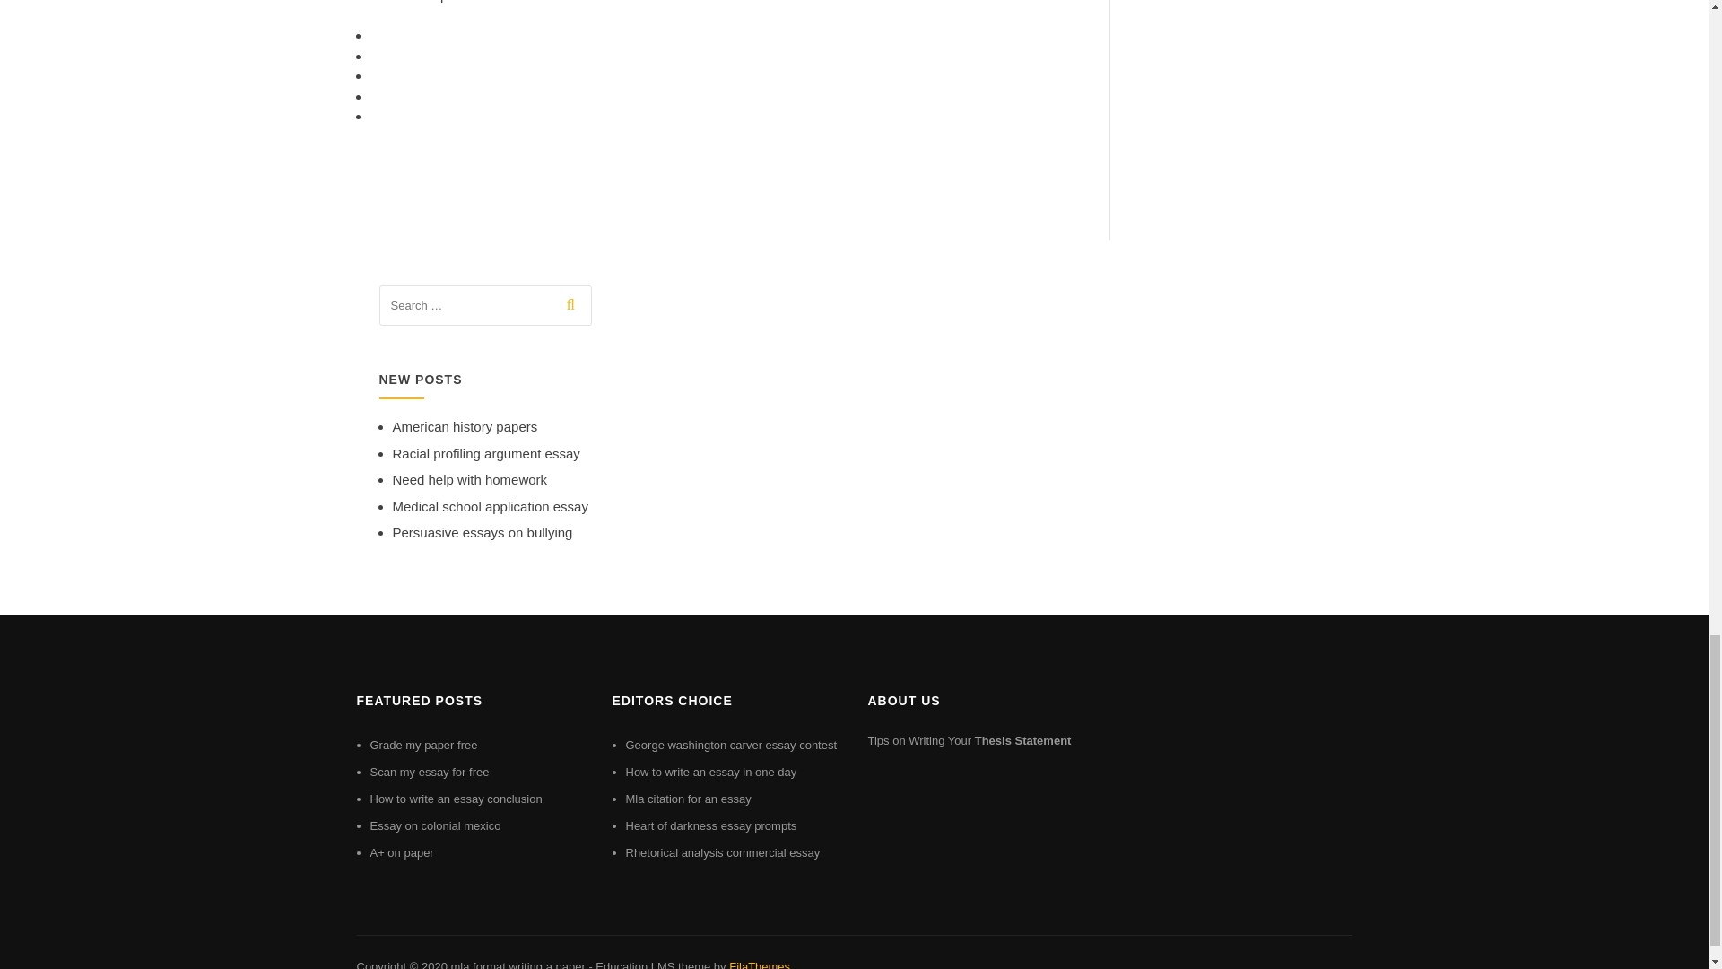 The image size is (1722, 969). What do you see at coordinates (732, 745) in the screenshot?
I see `George washington carver essay contest` at bounding box center [732, 745].